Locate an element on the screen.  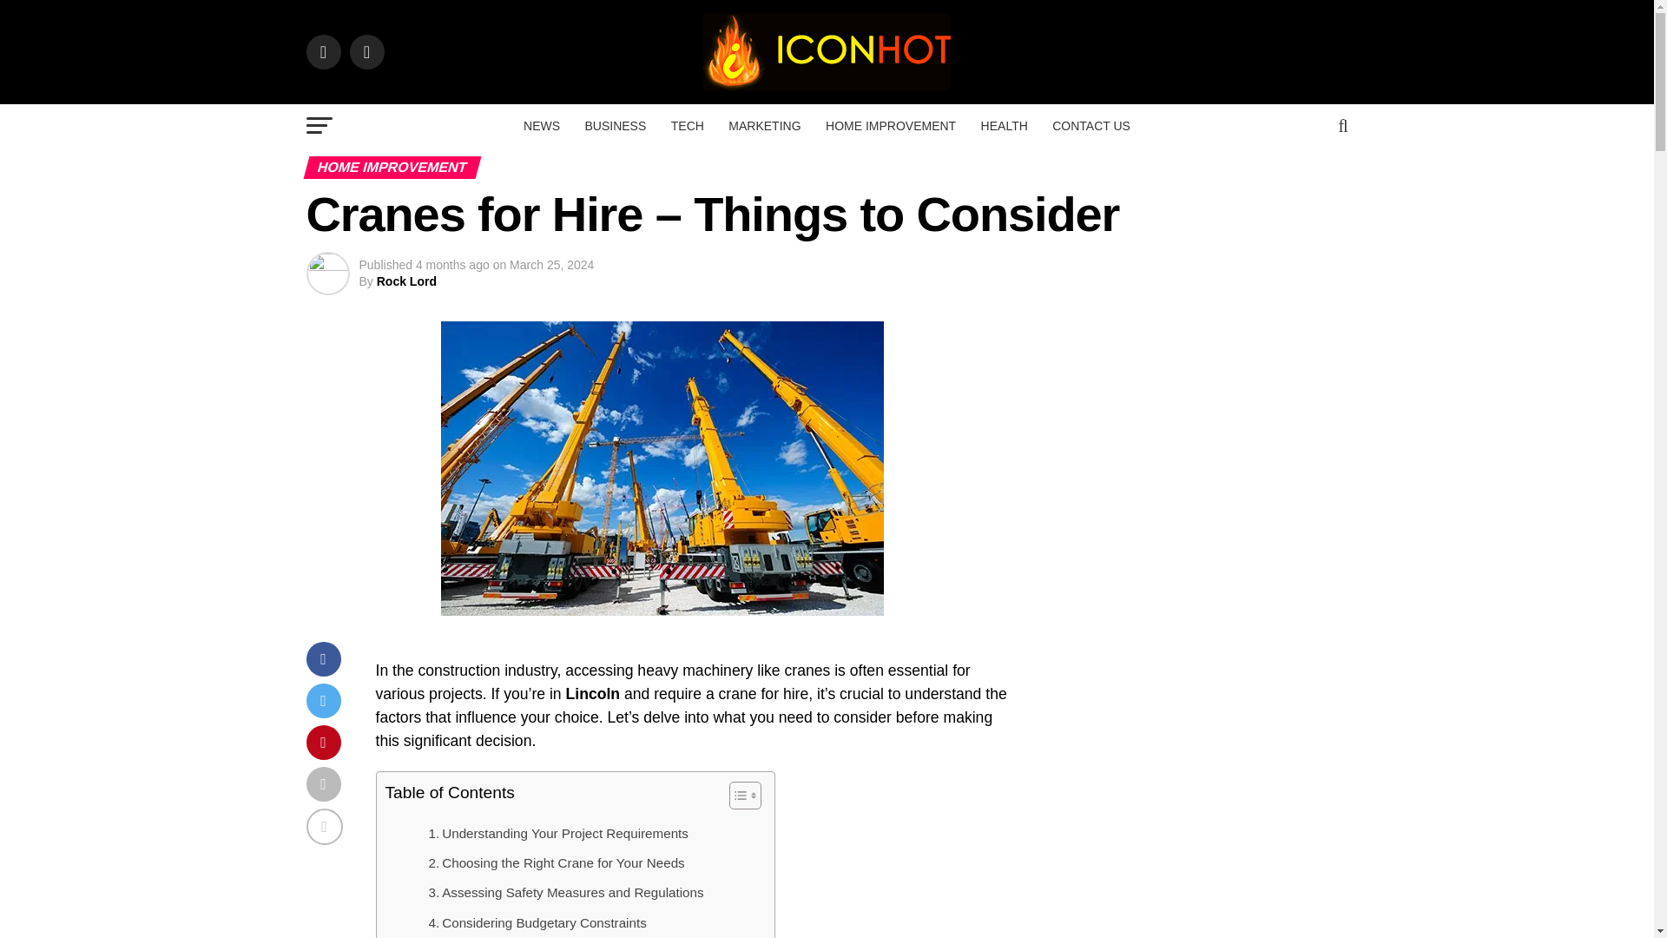
TECH is located at coordinates (688, 125).